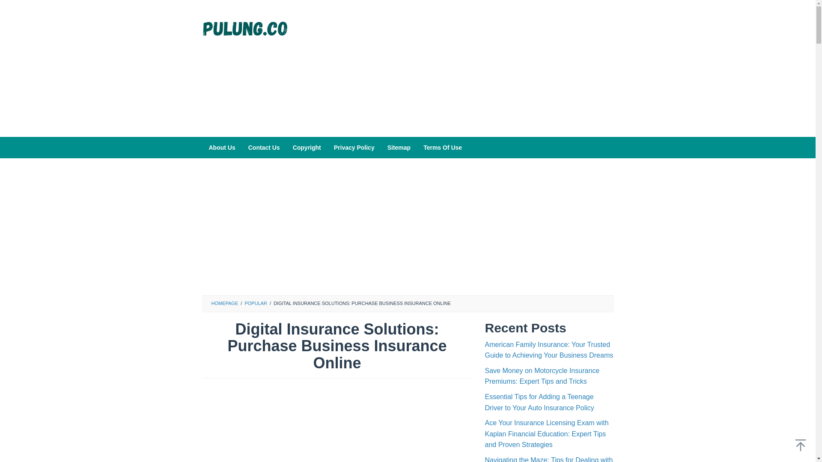 Image resolution: width=822 pixels, height=462 pixels. What do you see at coordinates (245, 27) in the screenshot?
I see `PULUNG.CO` at bounding box center [245, 27].